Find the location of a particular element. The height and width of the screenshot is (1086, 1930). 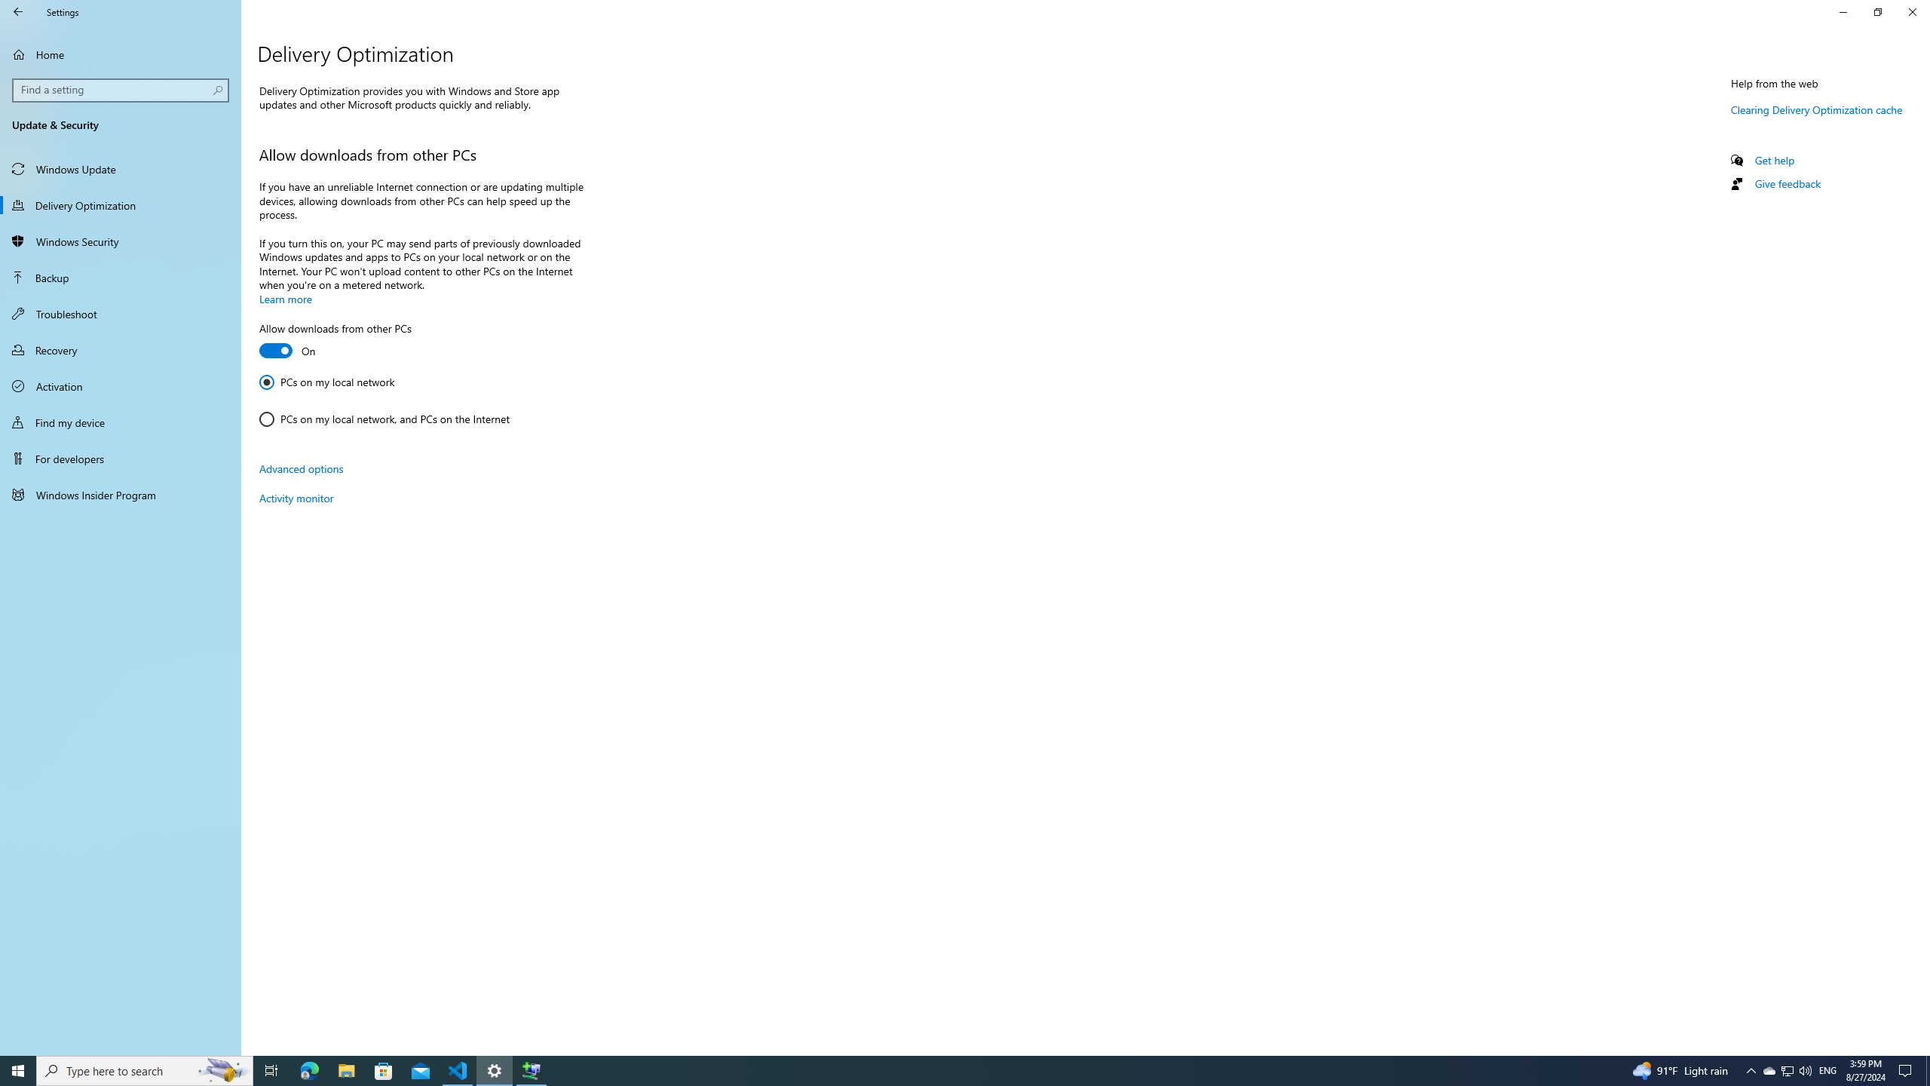

Windows Security is located at coordinates (121, 241).